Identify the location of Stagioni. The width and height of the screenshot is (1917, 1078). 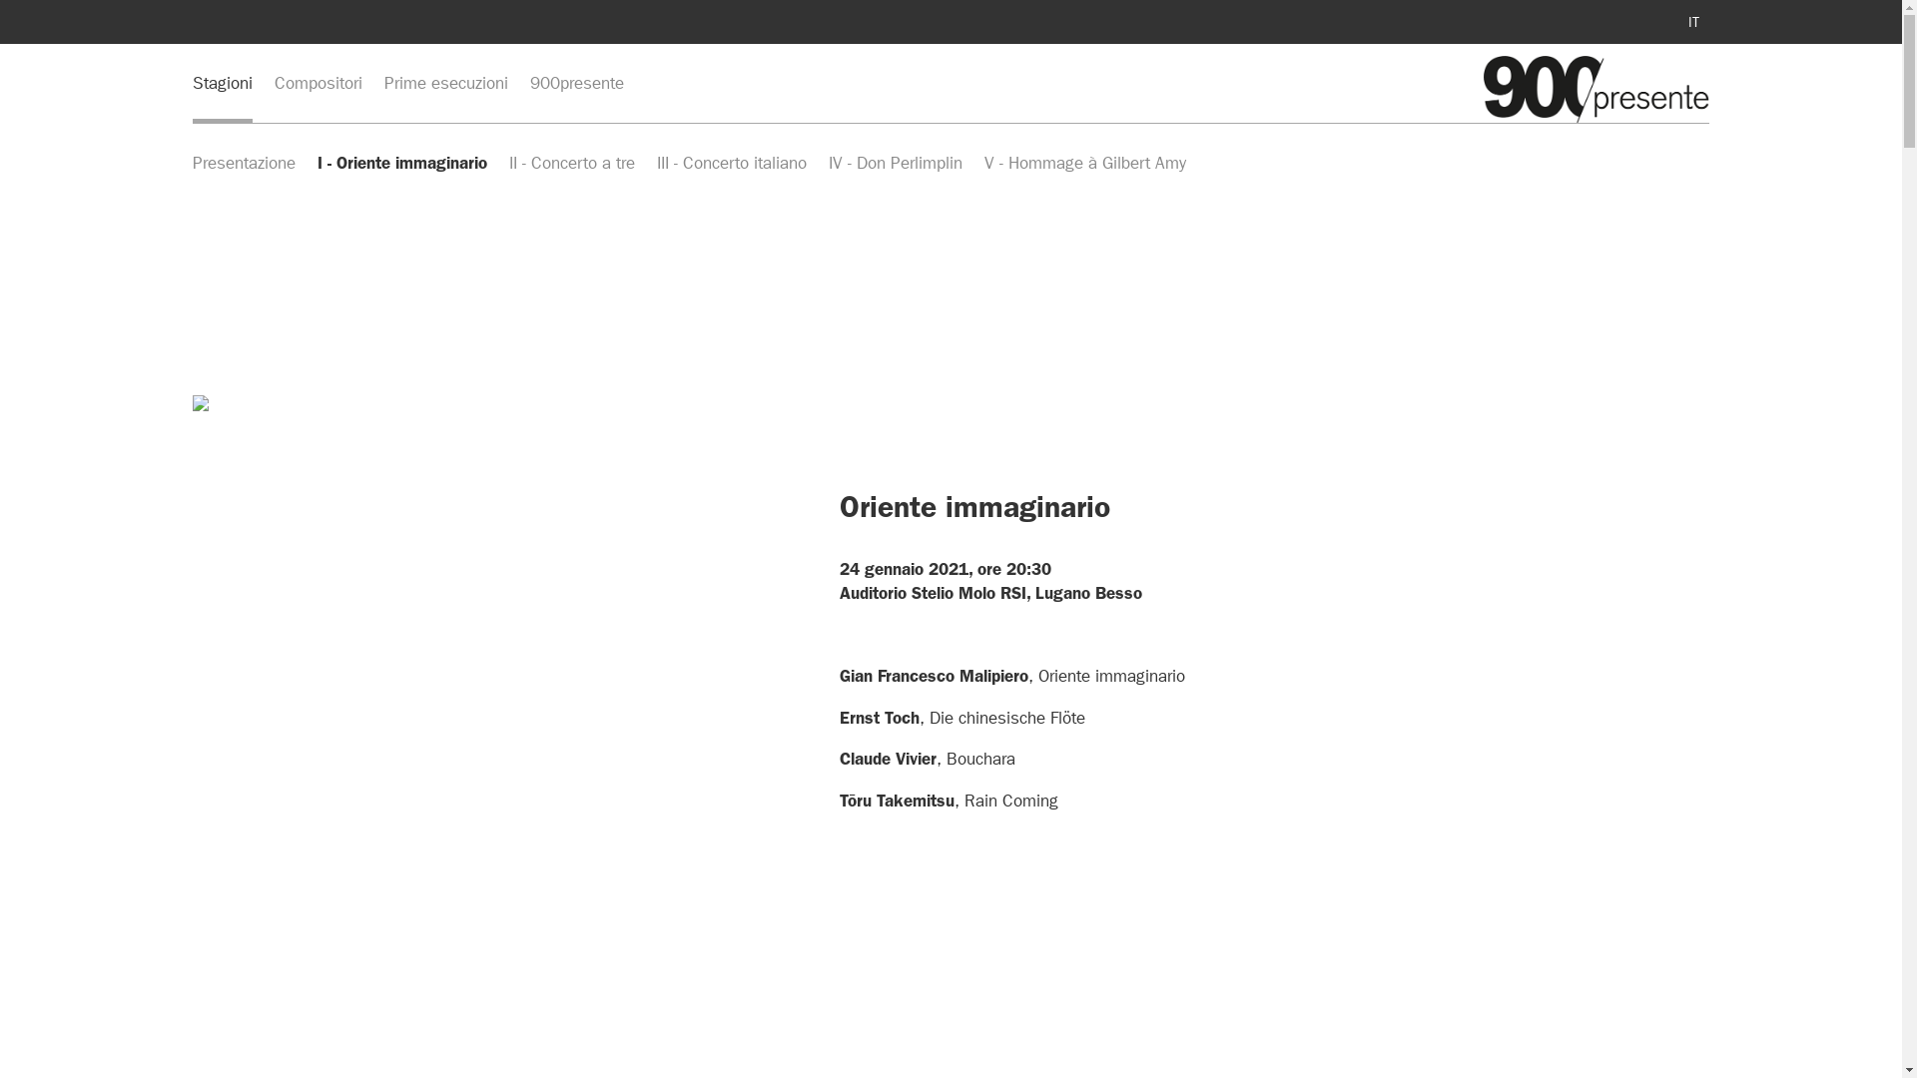
(223, 83).